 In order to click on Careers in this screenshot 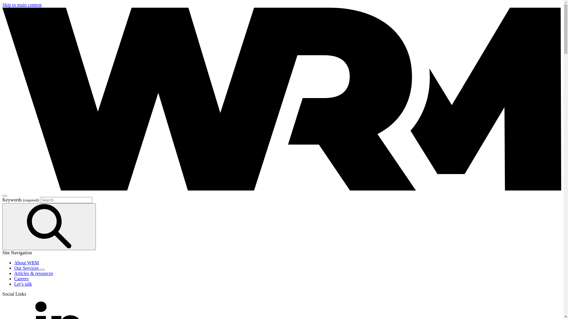, I will do `click(21, 279)`.